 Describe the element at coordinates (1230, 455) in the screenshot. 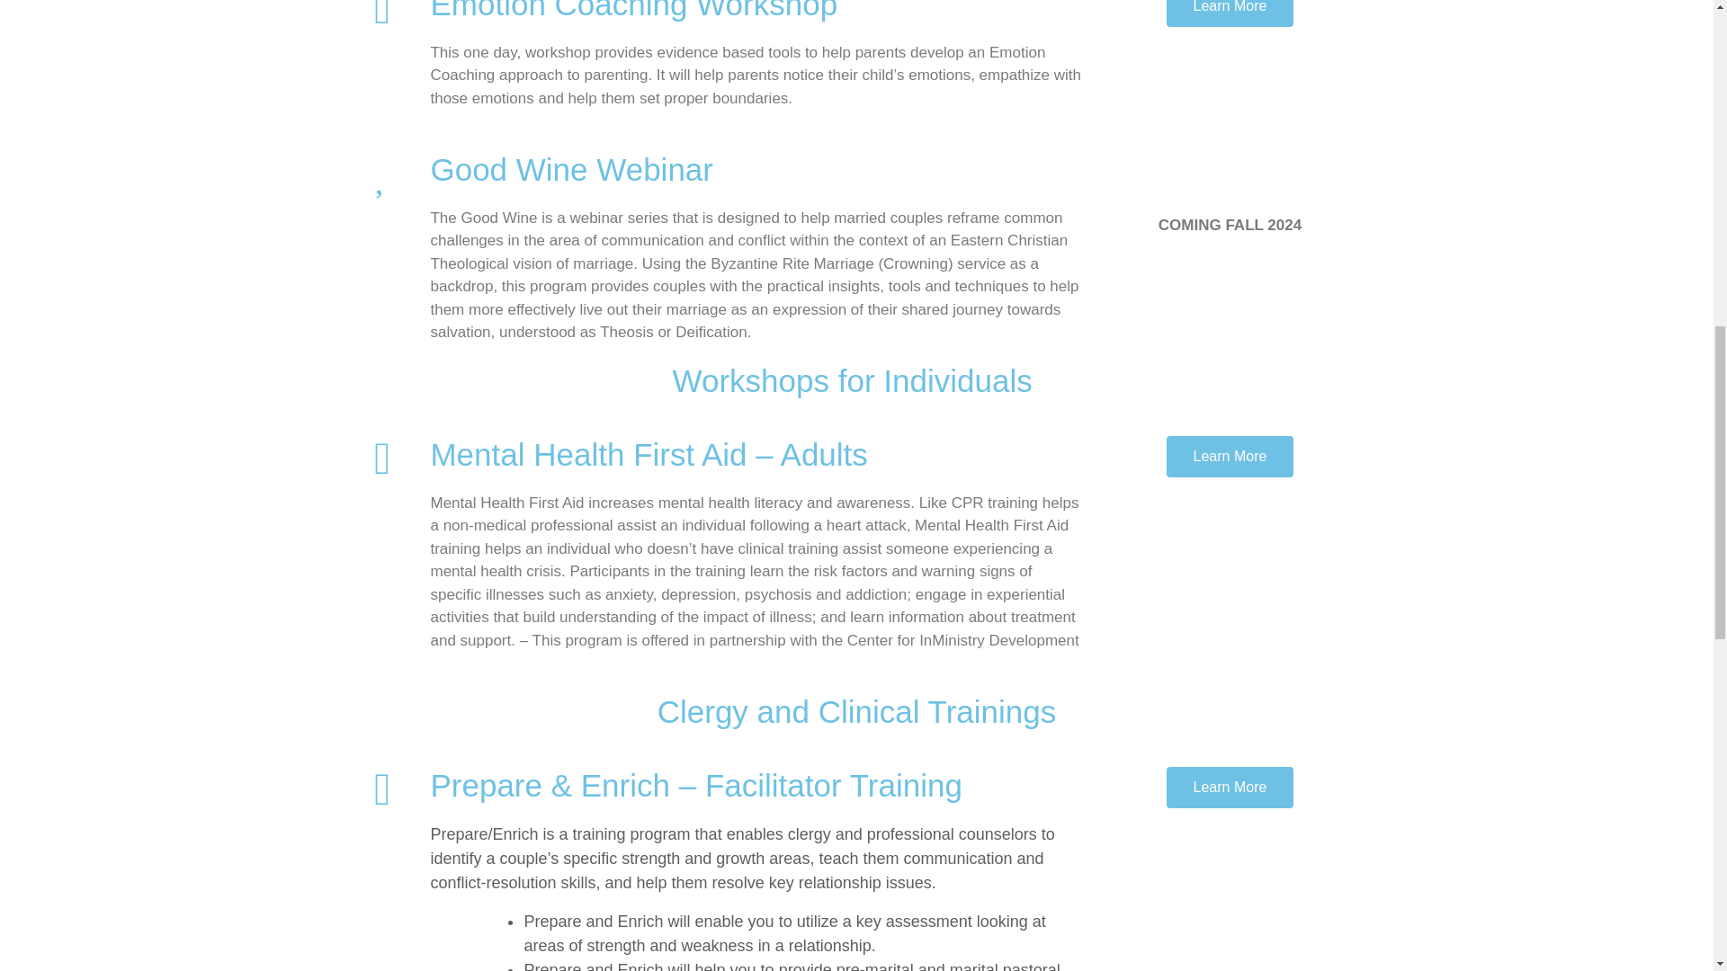

I see `Learn More` at that location.